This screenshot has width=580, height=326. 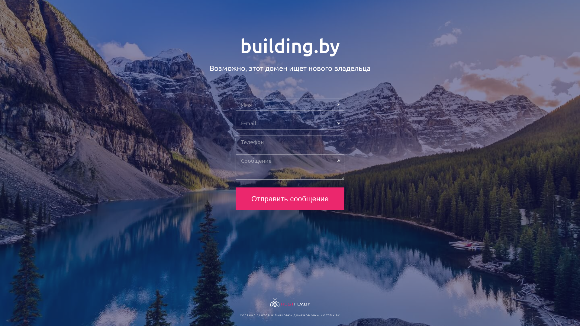 I want to click on WWW.HOSTFLY.BY, so click(x=326, y=315).